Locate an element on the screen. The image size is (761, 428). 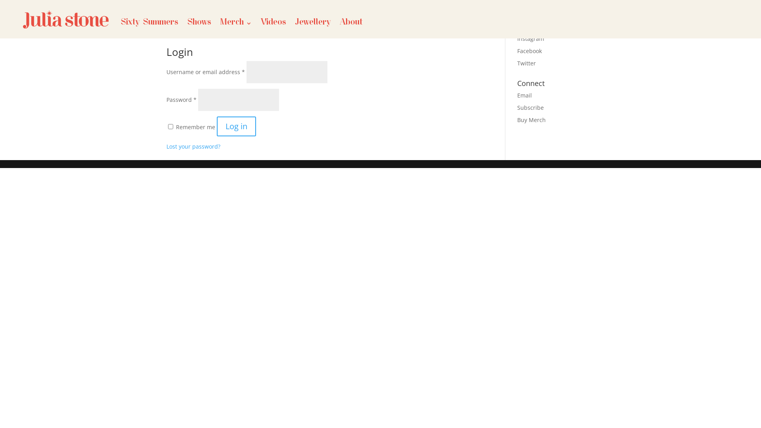
Log in is located at coordinates (236, 126).